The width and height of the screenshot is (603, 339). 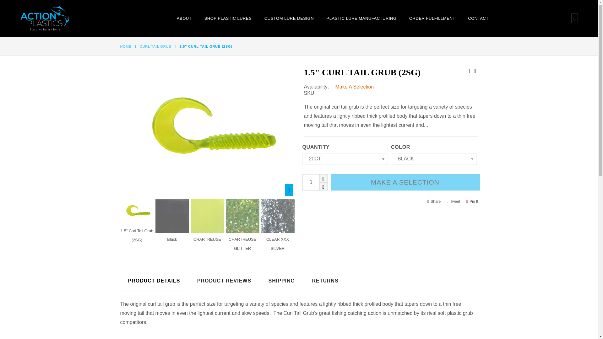 What do you see at coordinates (475, 70) in the screenshot?
I see `Next` at bounding box center [475, 70].